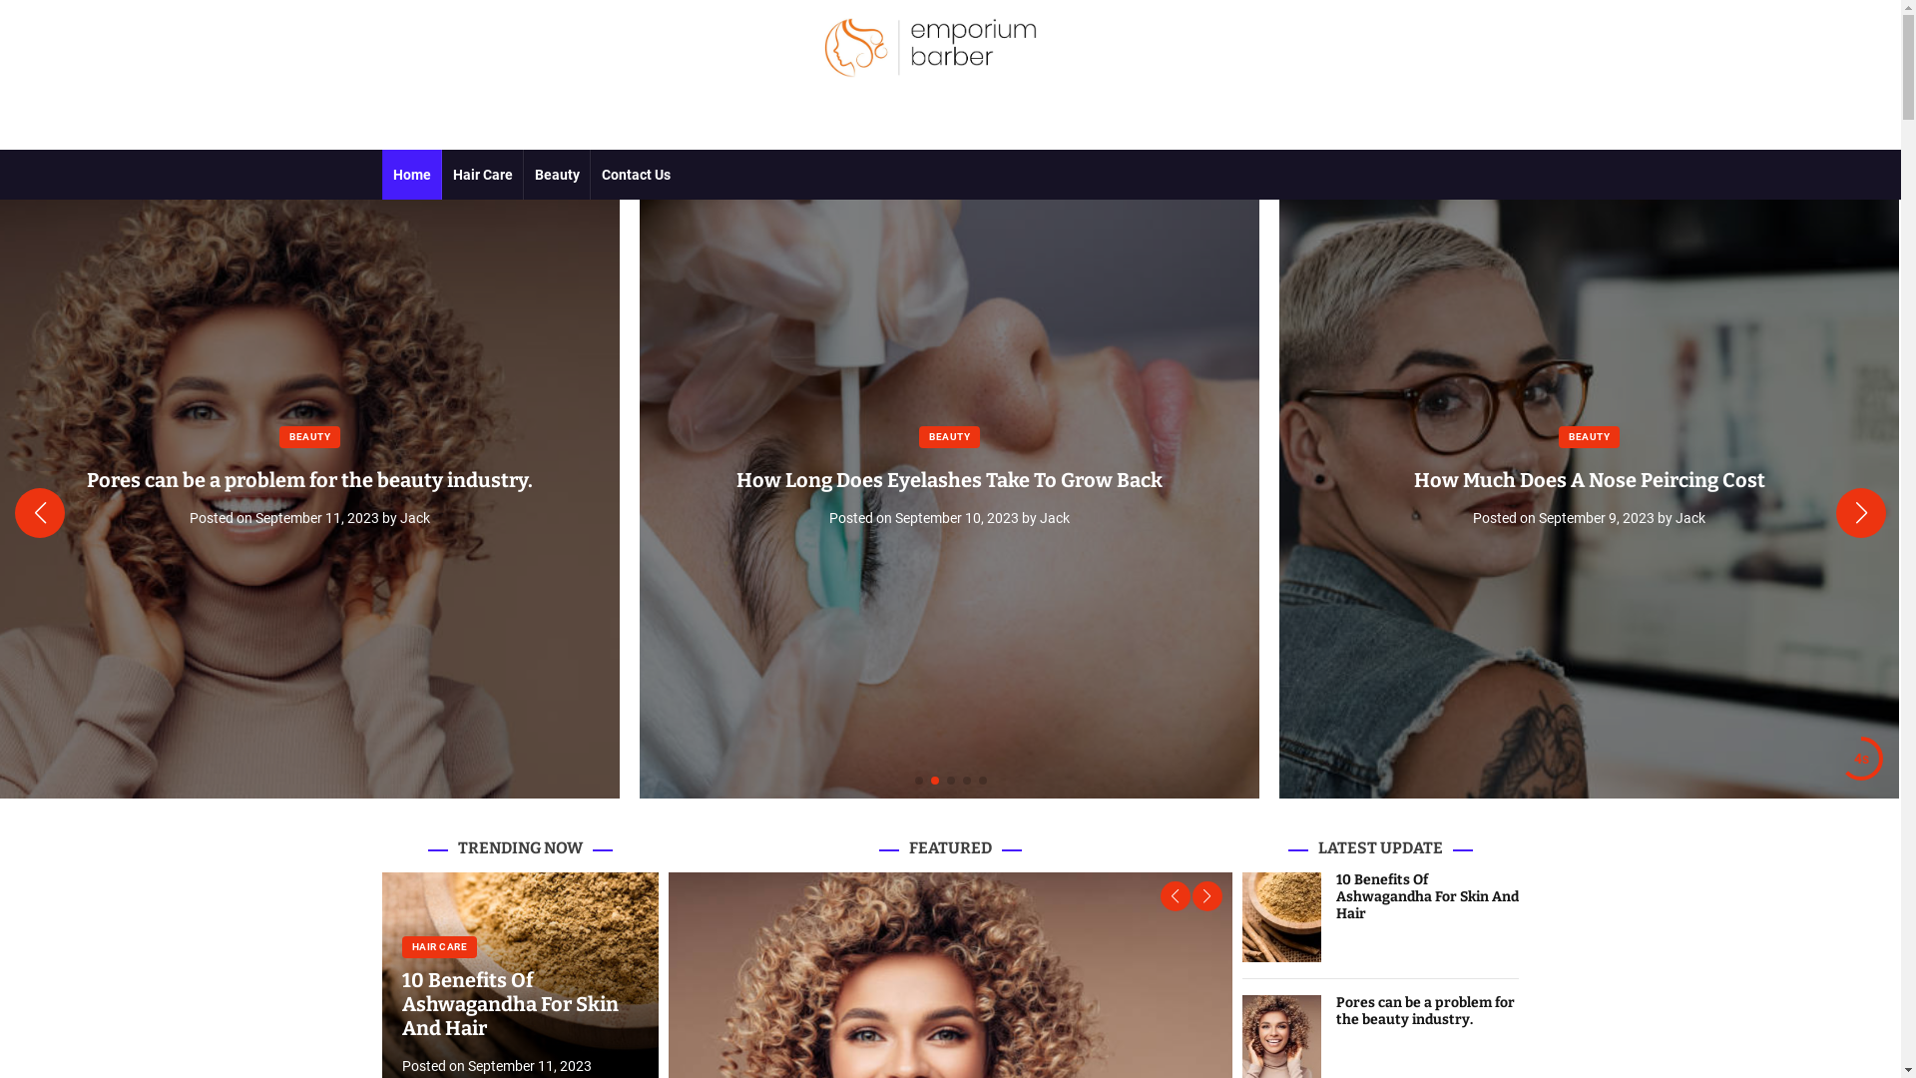 The image size is (1916, 1078). Describe the element at coordinates (439, 947) in the screenshot. I see `HAIR CARE` at that location.